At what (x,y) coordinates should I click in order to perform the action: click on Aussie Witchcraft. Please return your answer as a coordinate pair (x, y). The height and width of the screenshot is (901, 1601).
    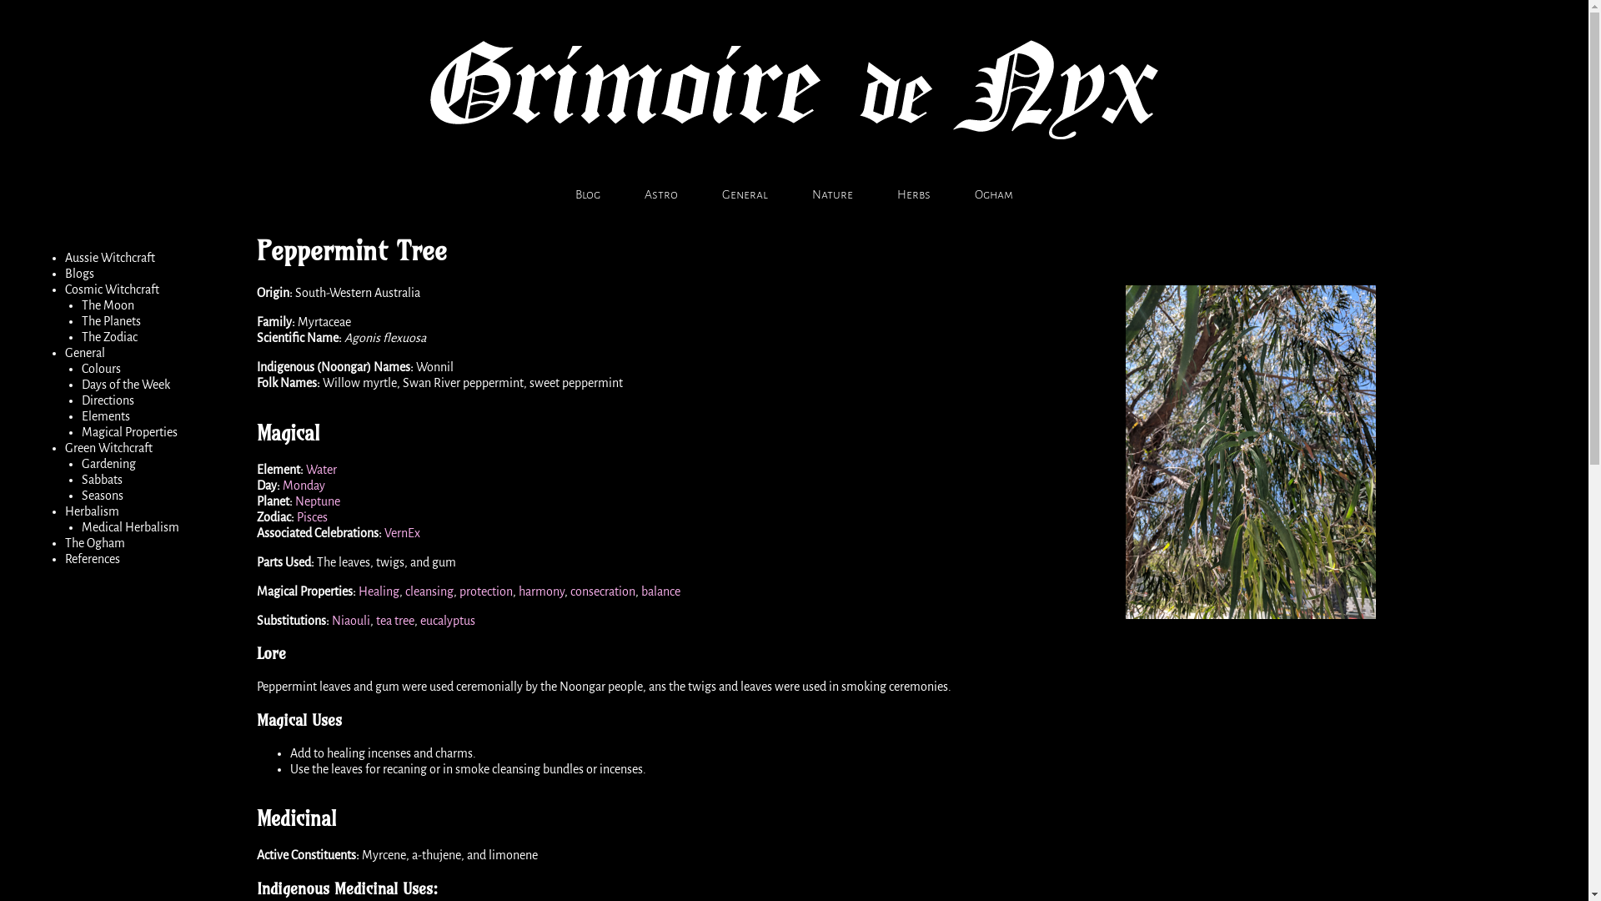
    Looking at the image, I should click on (110, 258).